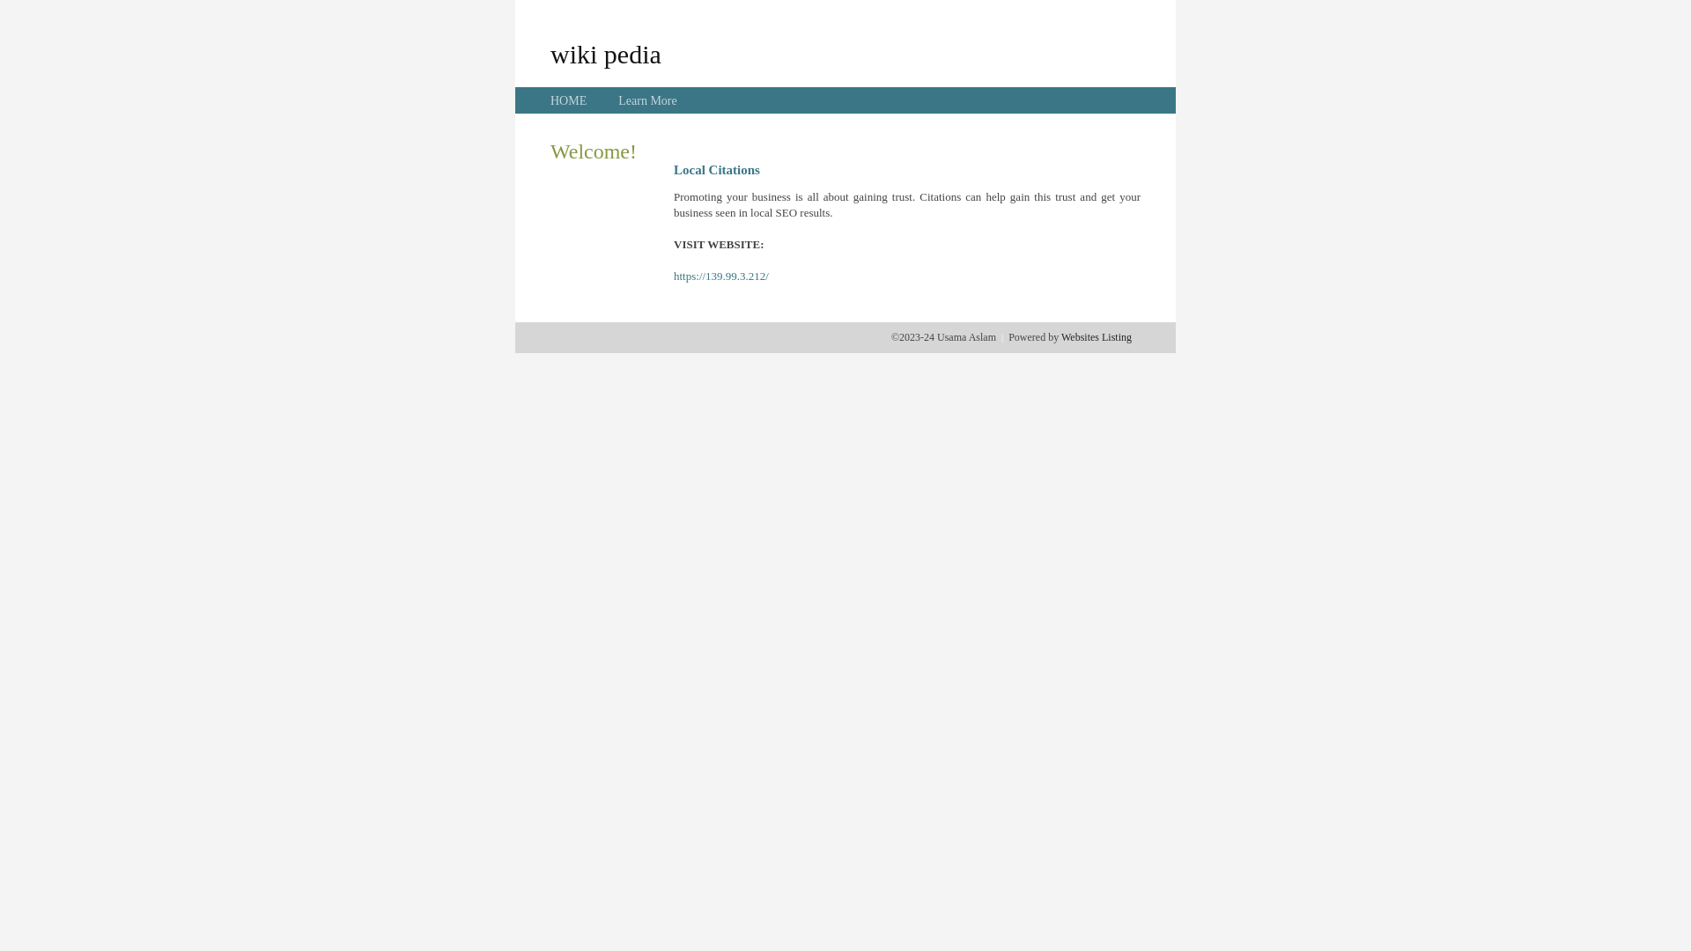  I want to click on Learn More, so click(647, 100).